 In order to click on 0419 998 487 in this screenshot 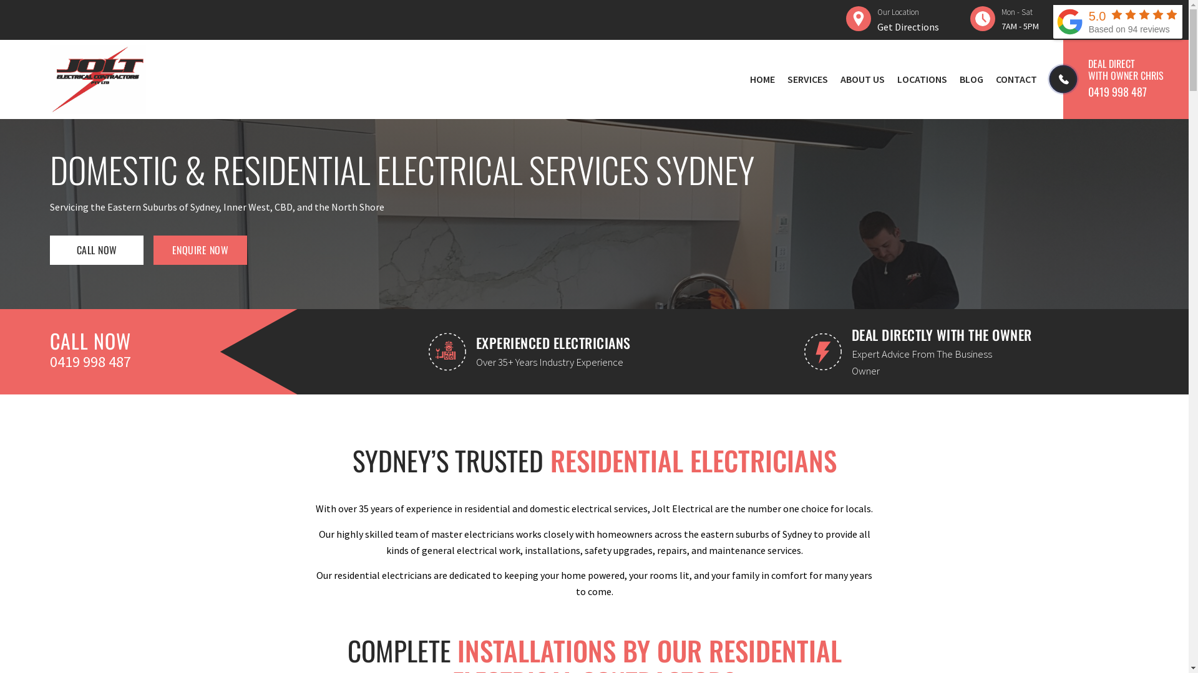, I will do `click(110, 361)`.